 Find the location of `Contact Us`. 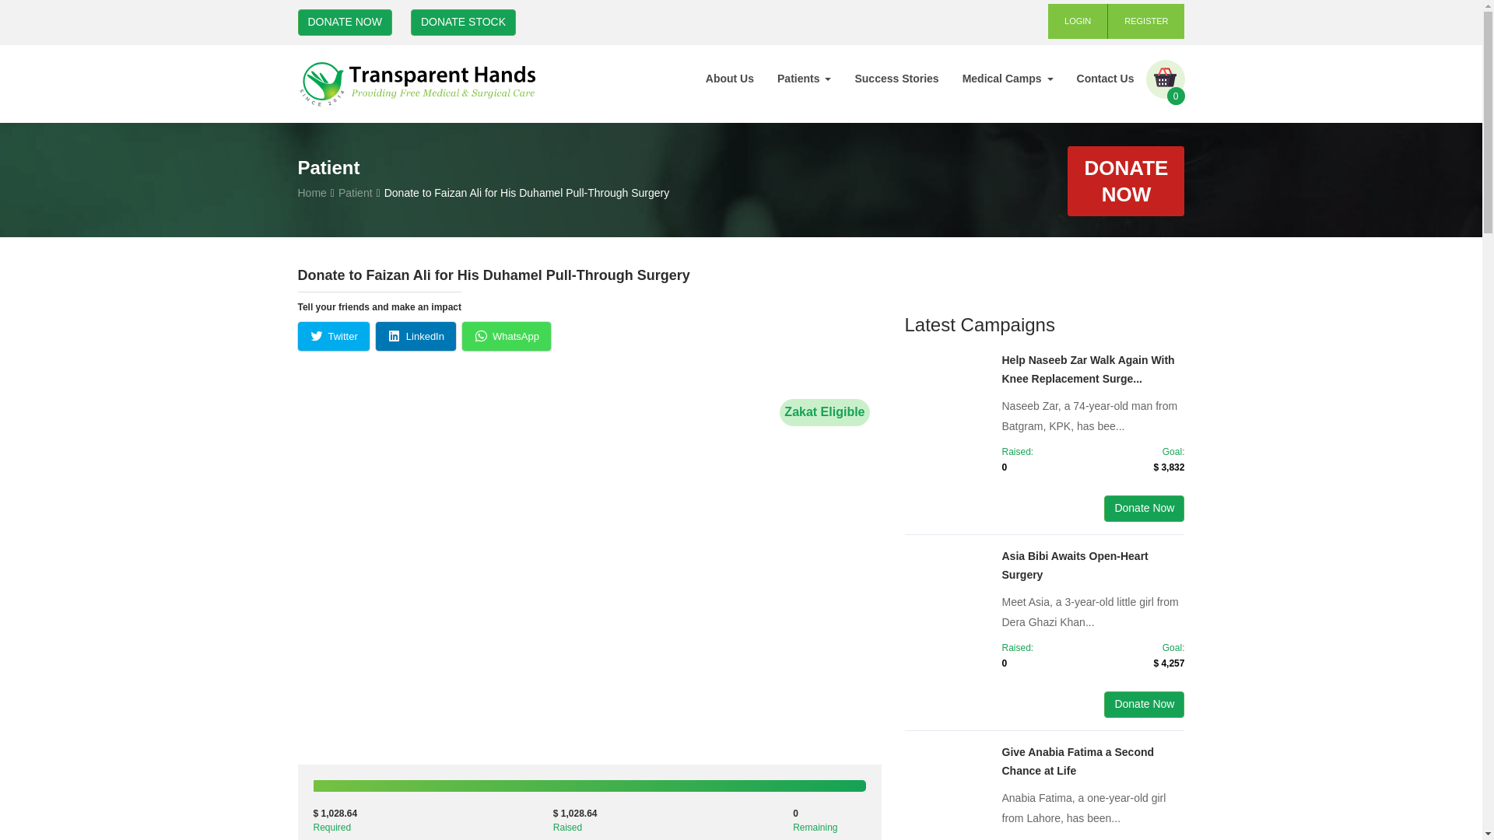

Contact Us is located at coordinates (1105, 78).